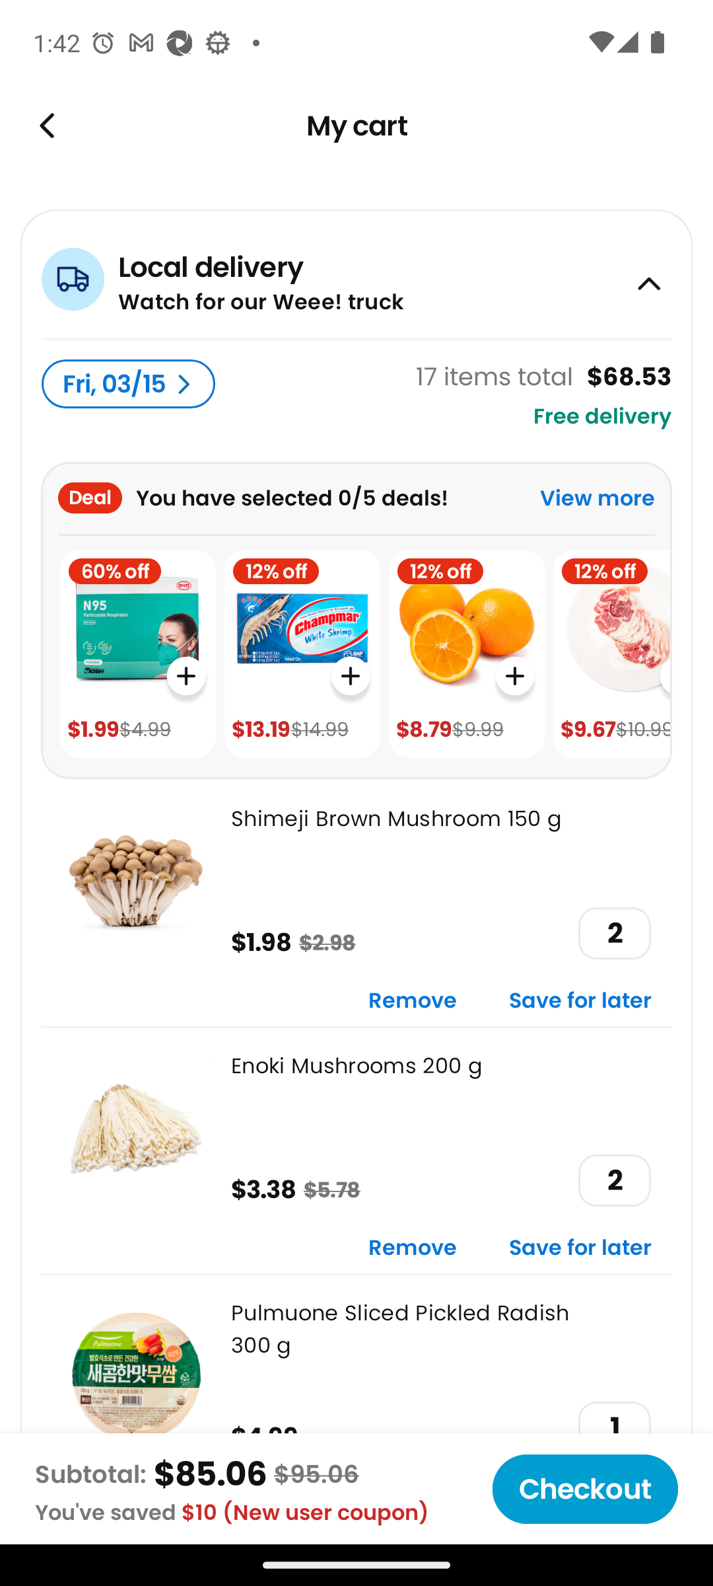 The image size is (713, 1586). I want to click on 60% off $1.99 $4.99, so click(137, 654).